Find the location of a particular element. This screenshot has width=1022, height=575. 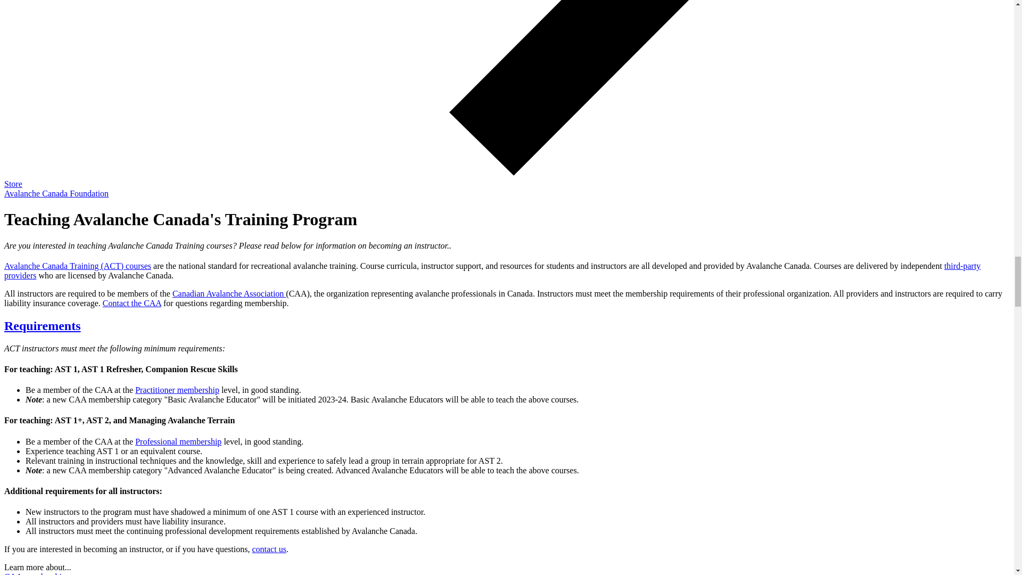

third-party providers is located at coordinates (492, 270).